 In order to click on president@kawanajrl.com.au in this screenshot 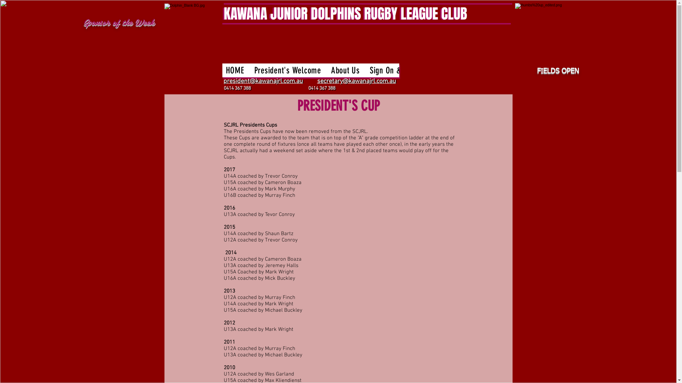, I will do `click(263, 82)`.